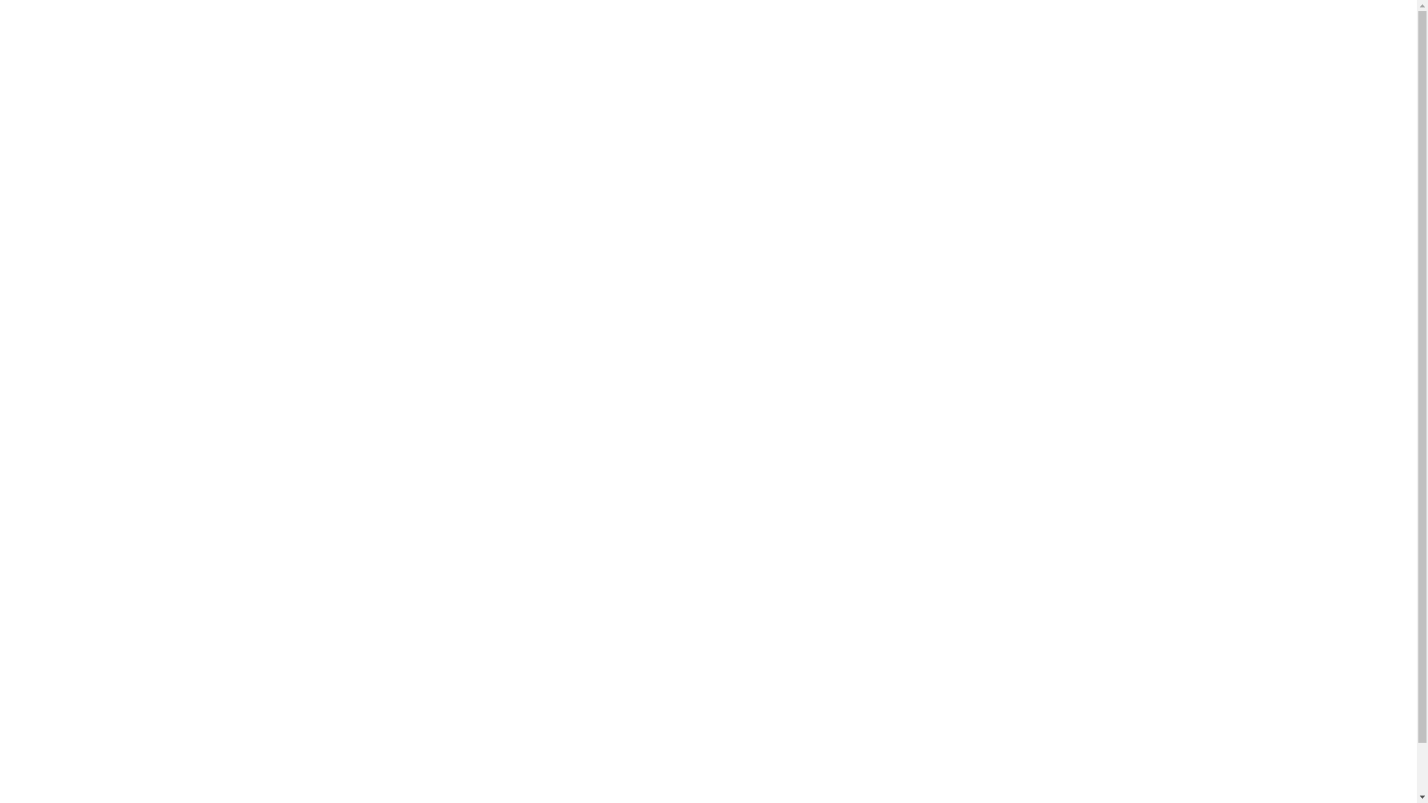  What do you see at coordinates (364, 494) in the screenshot?
I see `1300 155 605` at bounding box center [364, 494].